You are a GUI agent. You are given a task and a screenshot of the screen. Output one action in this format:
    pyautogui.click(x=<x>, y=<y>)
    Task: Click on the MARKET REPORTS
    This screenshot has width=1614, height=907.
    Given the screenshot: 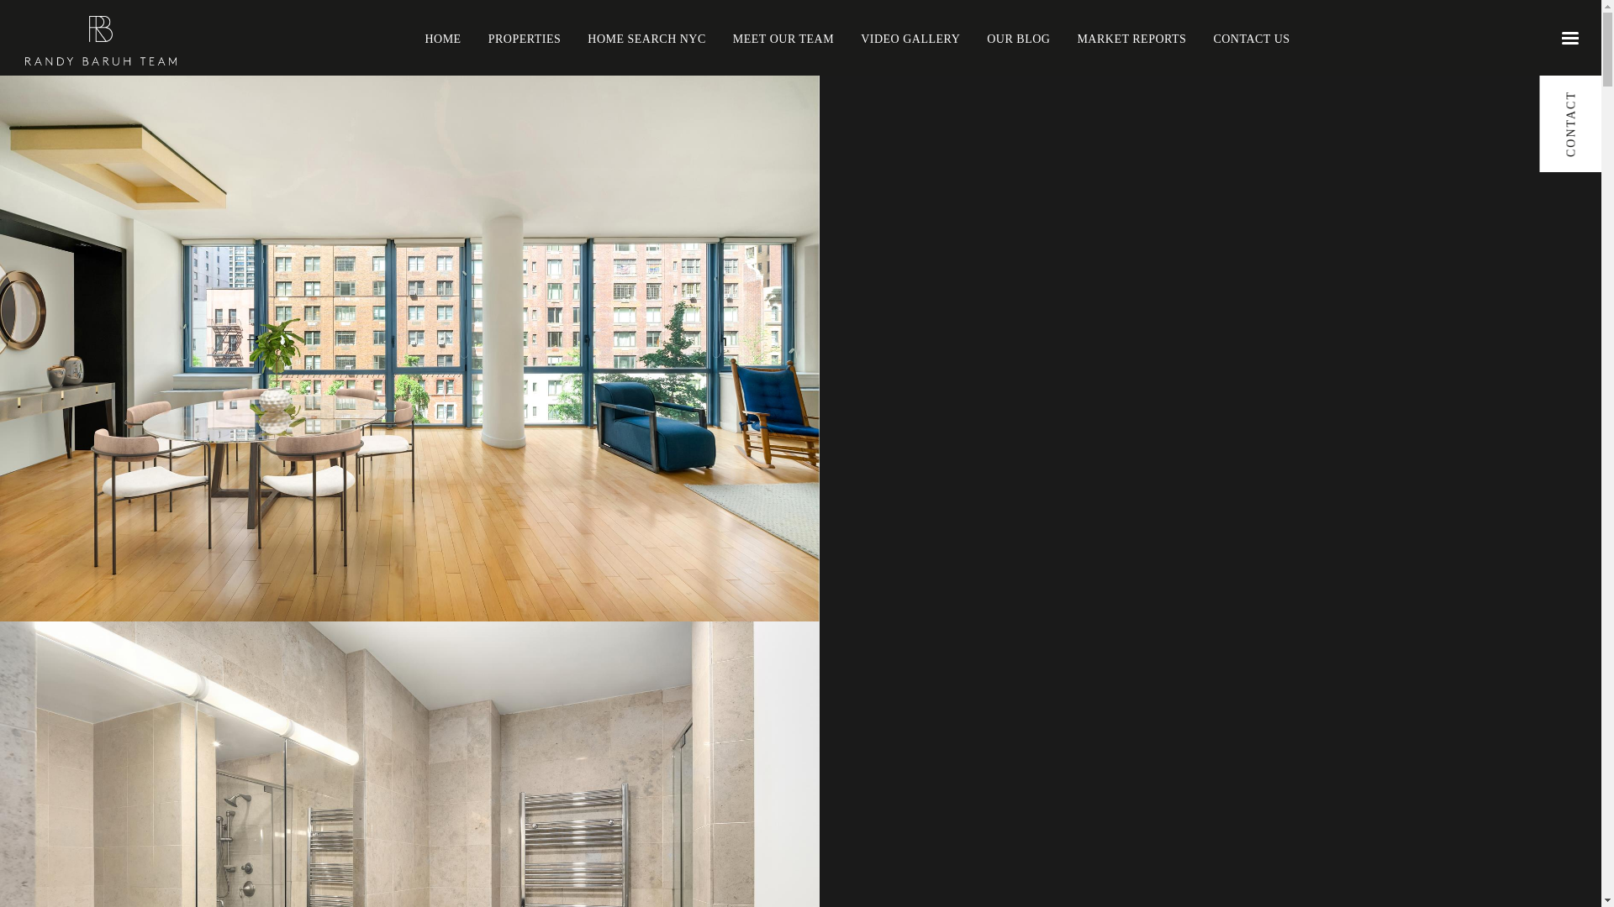 What is the action you would take?
    pyautogui.click(x=1131, y=37)
    